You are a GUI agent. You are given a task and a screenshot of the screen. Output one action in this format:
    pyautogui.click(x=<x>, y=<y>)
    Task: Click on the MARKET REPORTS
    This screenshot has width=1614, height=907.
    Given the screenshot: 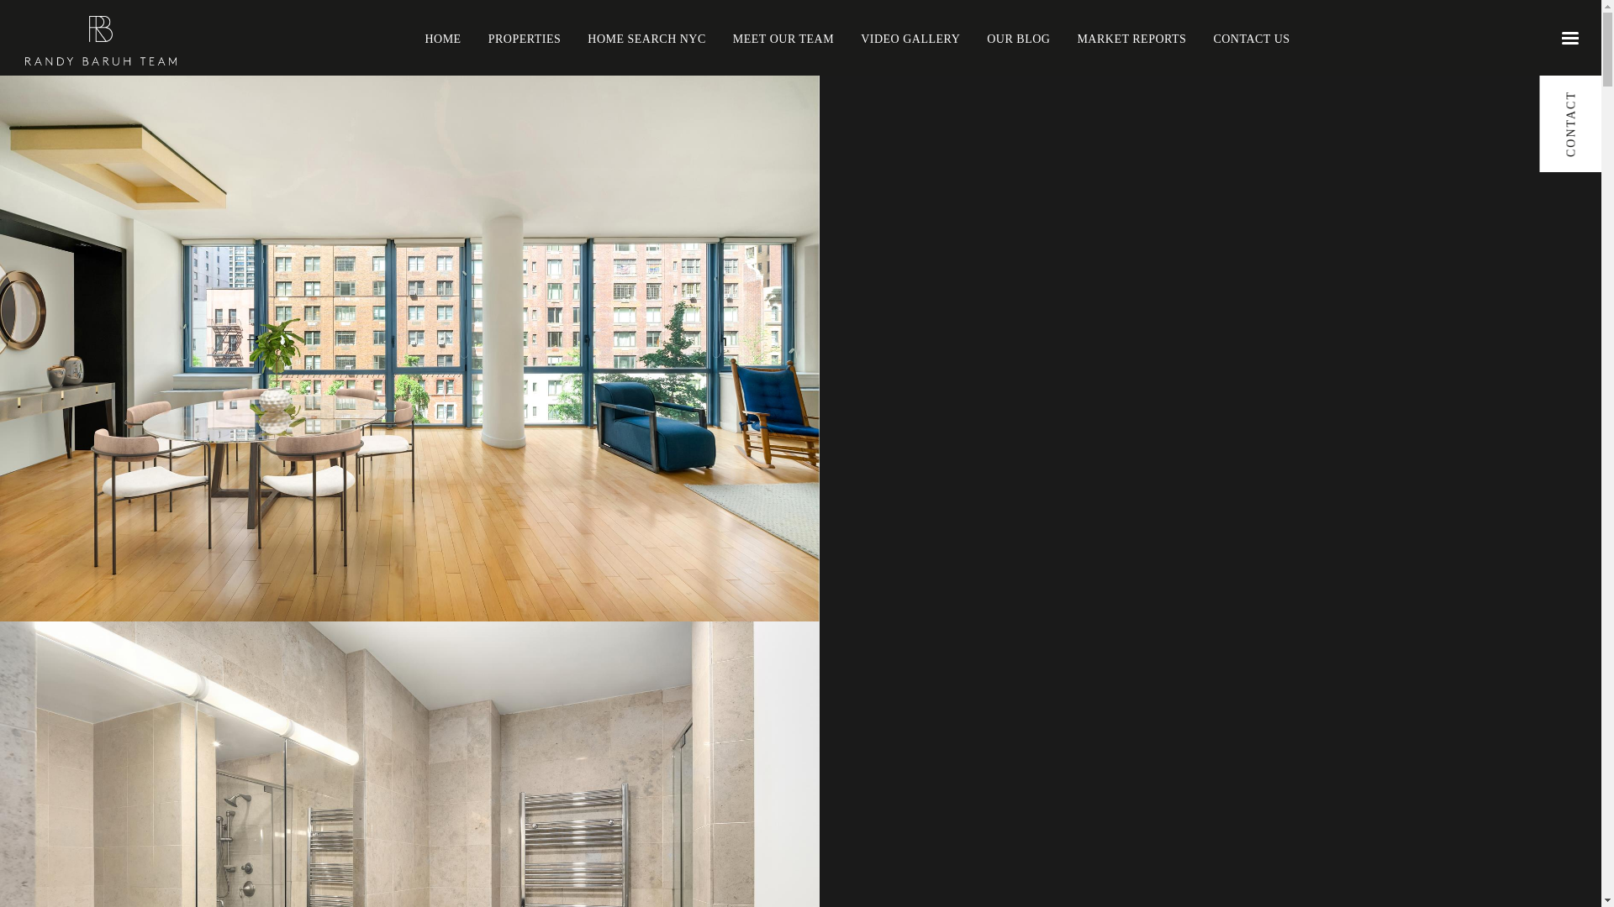 What is the action you would take?
    pyautogui.click(x=1131, y=37)
    